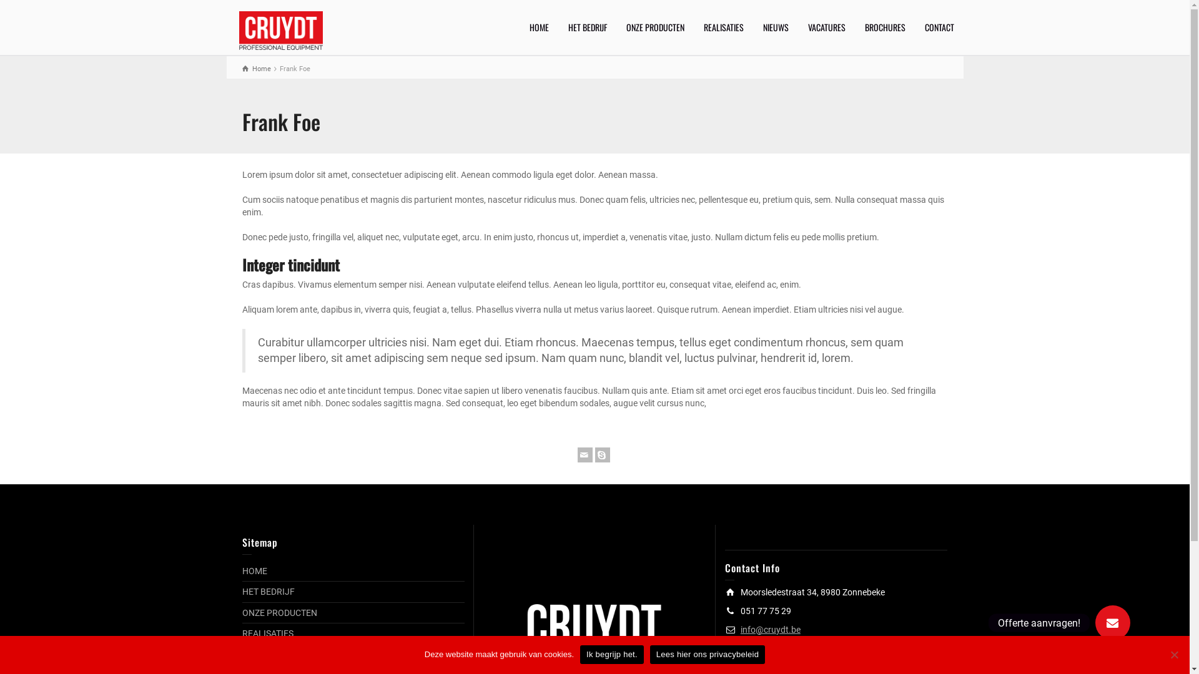 This screenshot has width=1199, height=674. I want to click on BROCHURES, so click(886, 27).